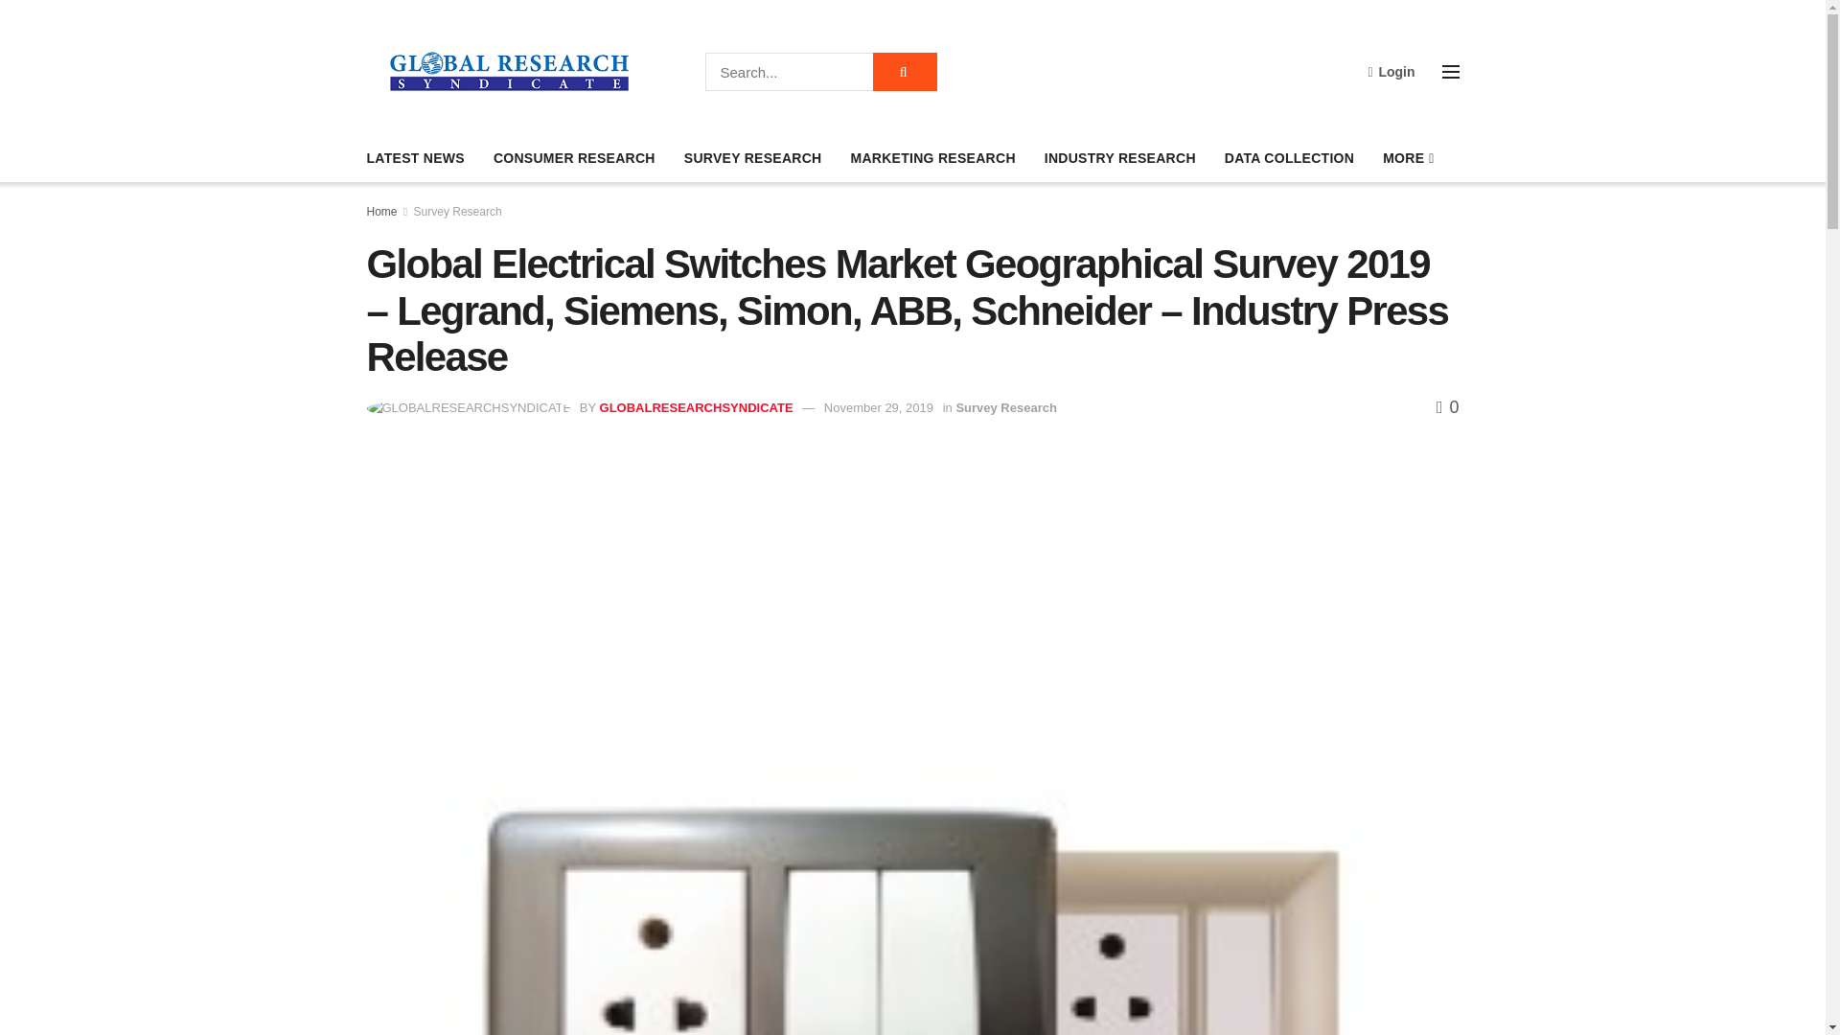 The width and height of the screenshot is (1840, 1035). What do you see at coordinates (932, 158) in the screenshot?
I see `MARKETING RESEARCH` at bounding box center [932, 158].